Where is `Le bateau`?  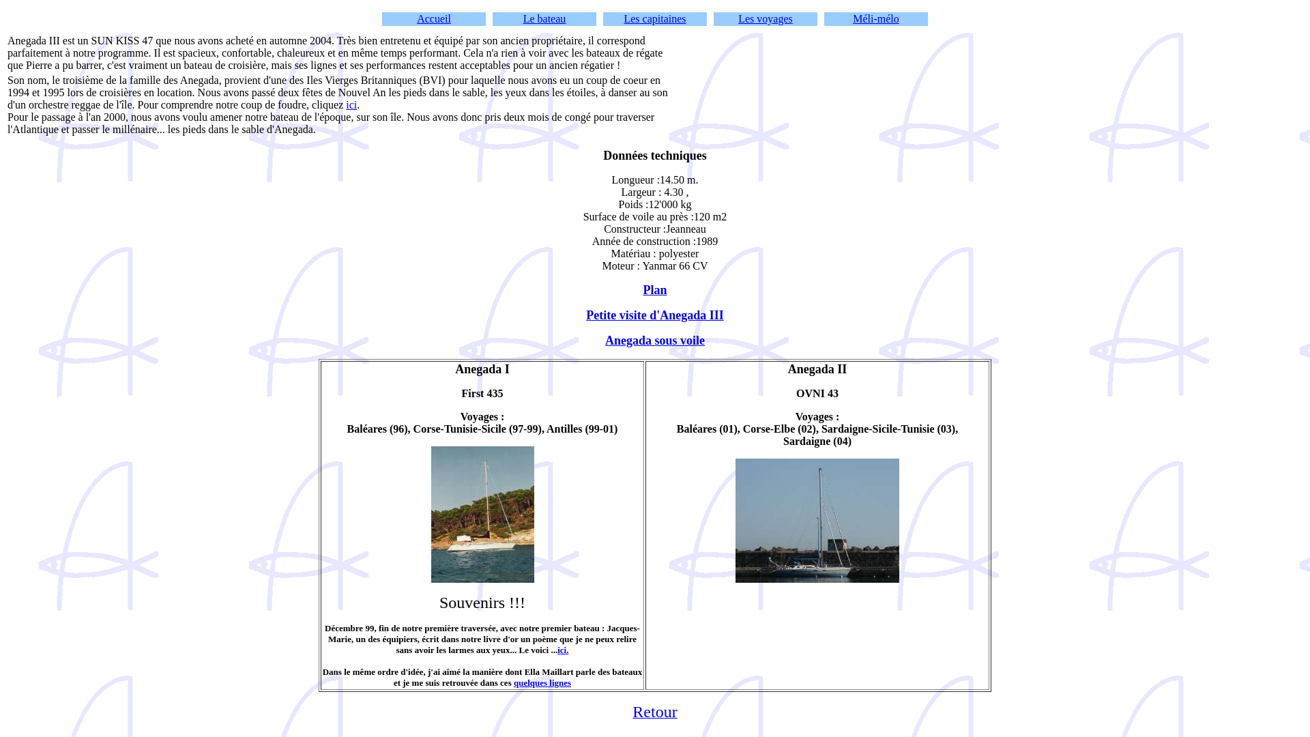
Le bateau is located at coordinates (544, 19).